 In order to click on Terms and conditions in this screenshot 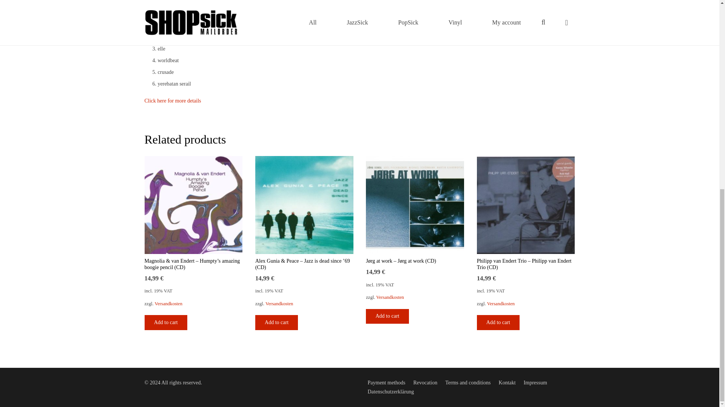, I will do `click(467, 382)`.